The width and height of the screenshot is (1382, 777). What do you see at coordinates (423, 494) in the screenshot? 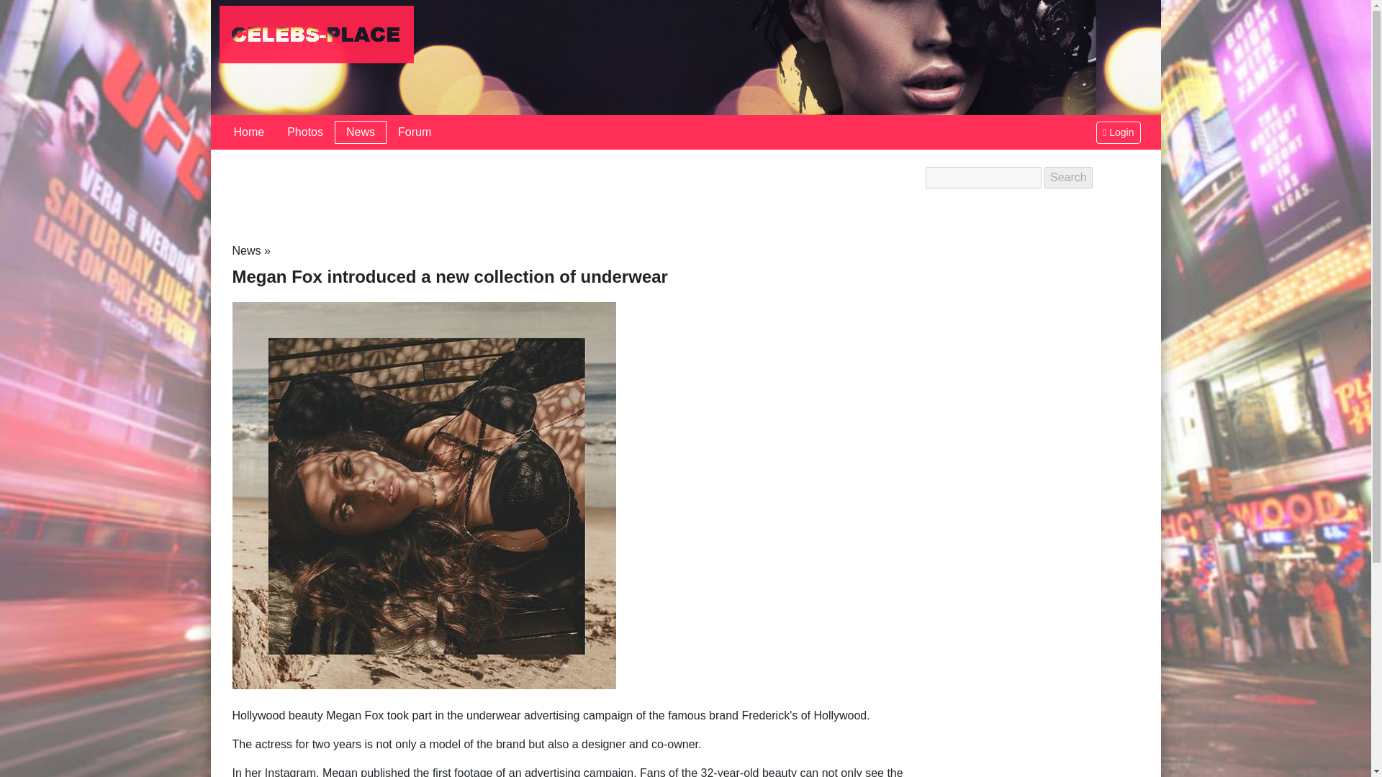
I see `Megan Fox introduced a new collection of underwear` at bounding box center [423, 494].